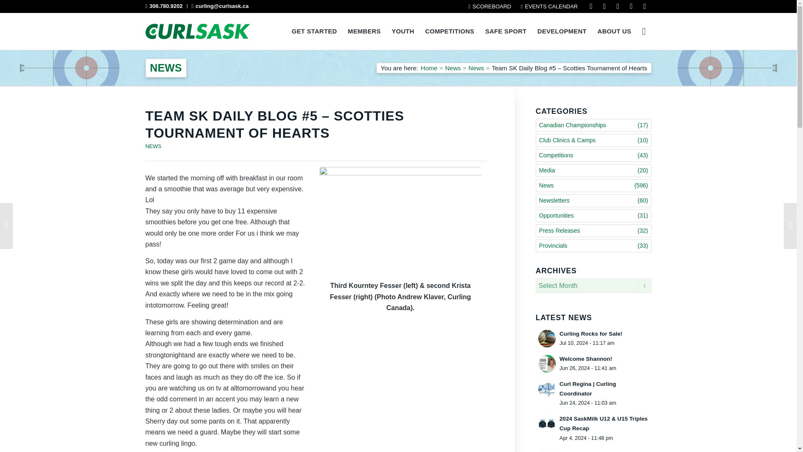 The width and height of the screenshot is (803, 452). I want to click on Mail, so click(644, 6).